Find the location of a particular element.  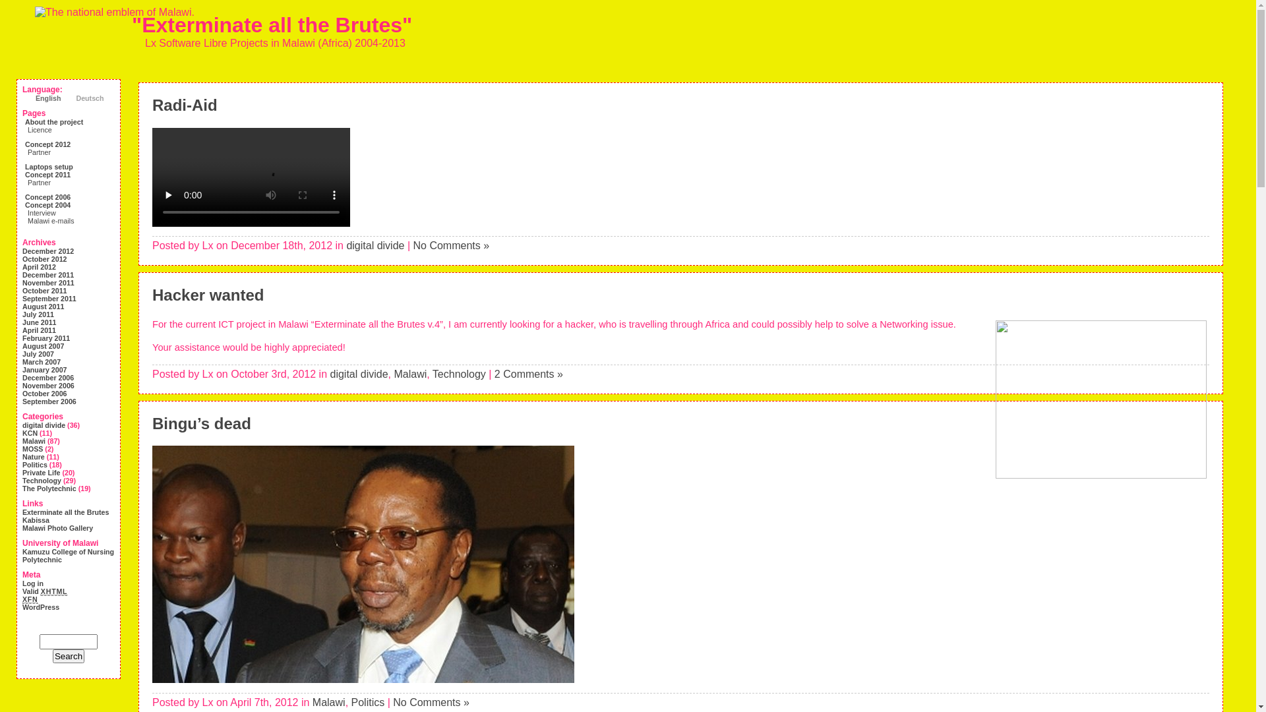

September 2011 is located at coordinates (49, 298).